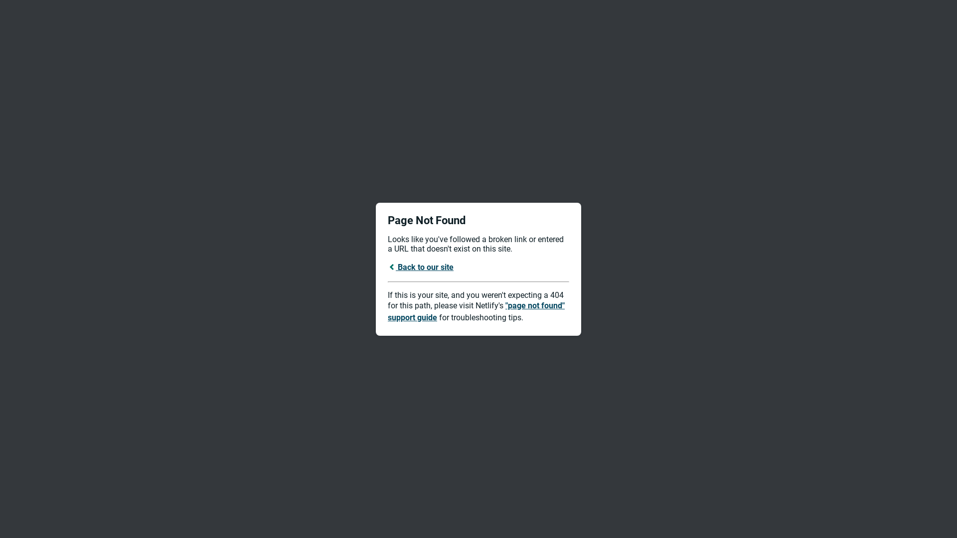 The width and height of the screenshot is (957, 538). What do you see at coordinates (421, 267) in the screenshot?
I see `Back to our site` at bounding box center [421, 267].